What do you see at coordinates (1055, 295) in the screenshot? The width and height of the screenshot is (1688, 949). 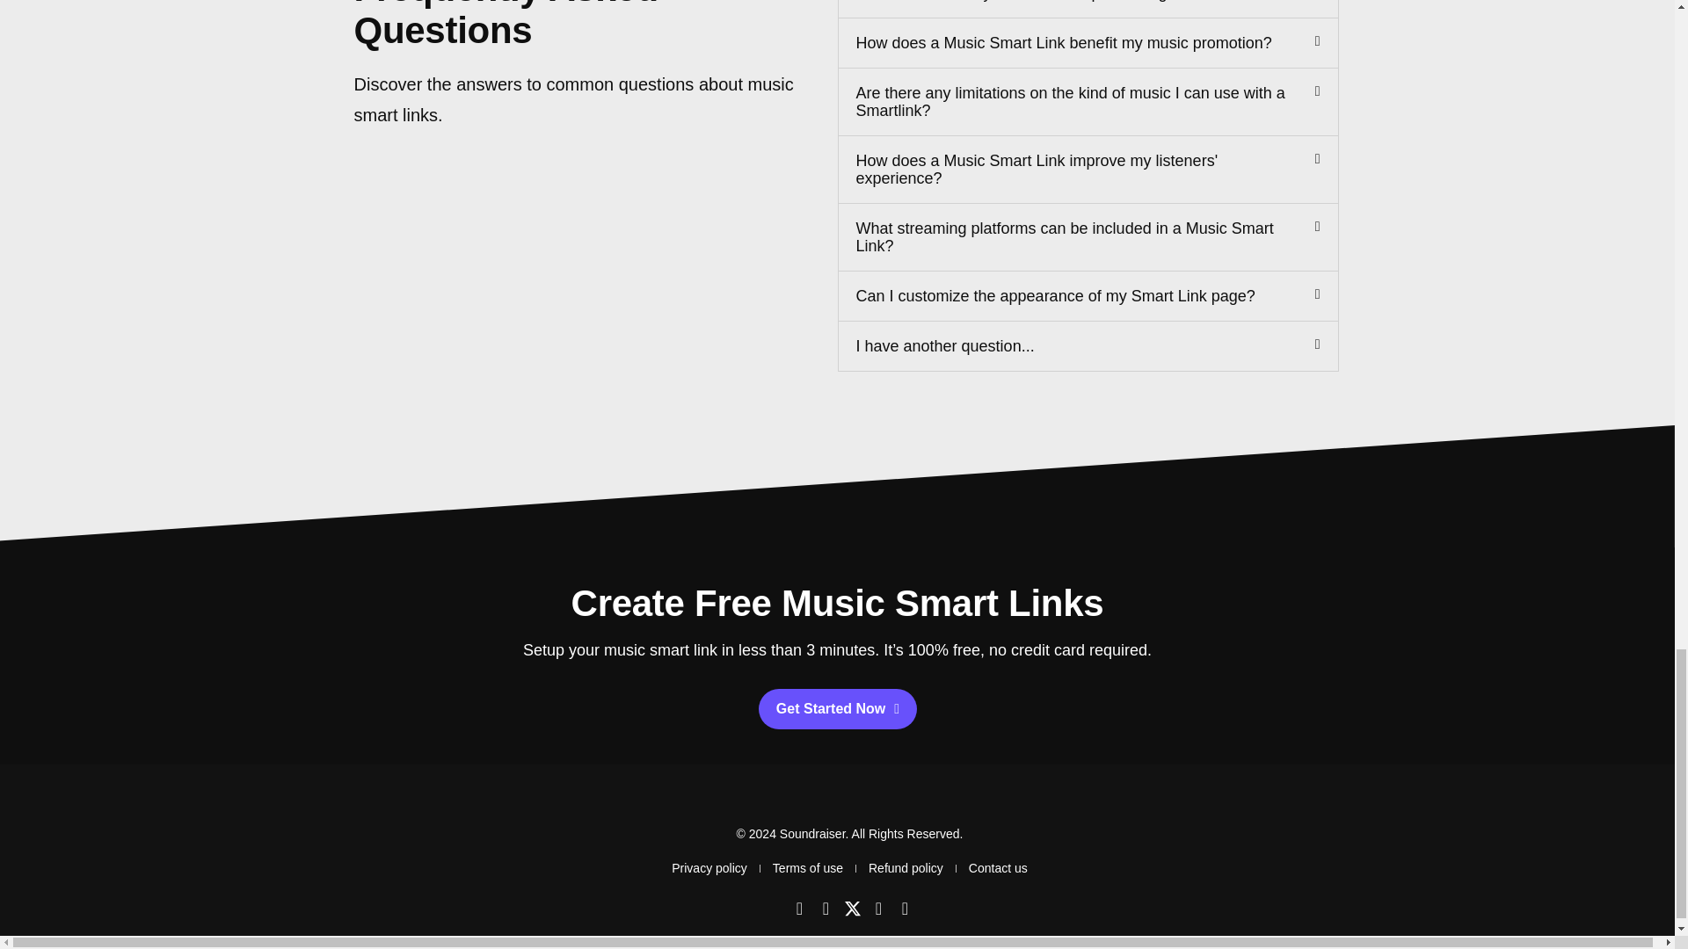 I see `Can I customize the appearance of my Smart Link page?` at bounding box center [1055, 295].